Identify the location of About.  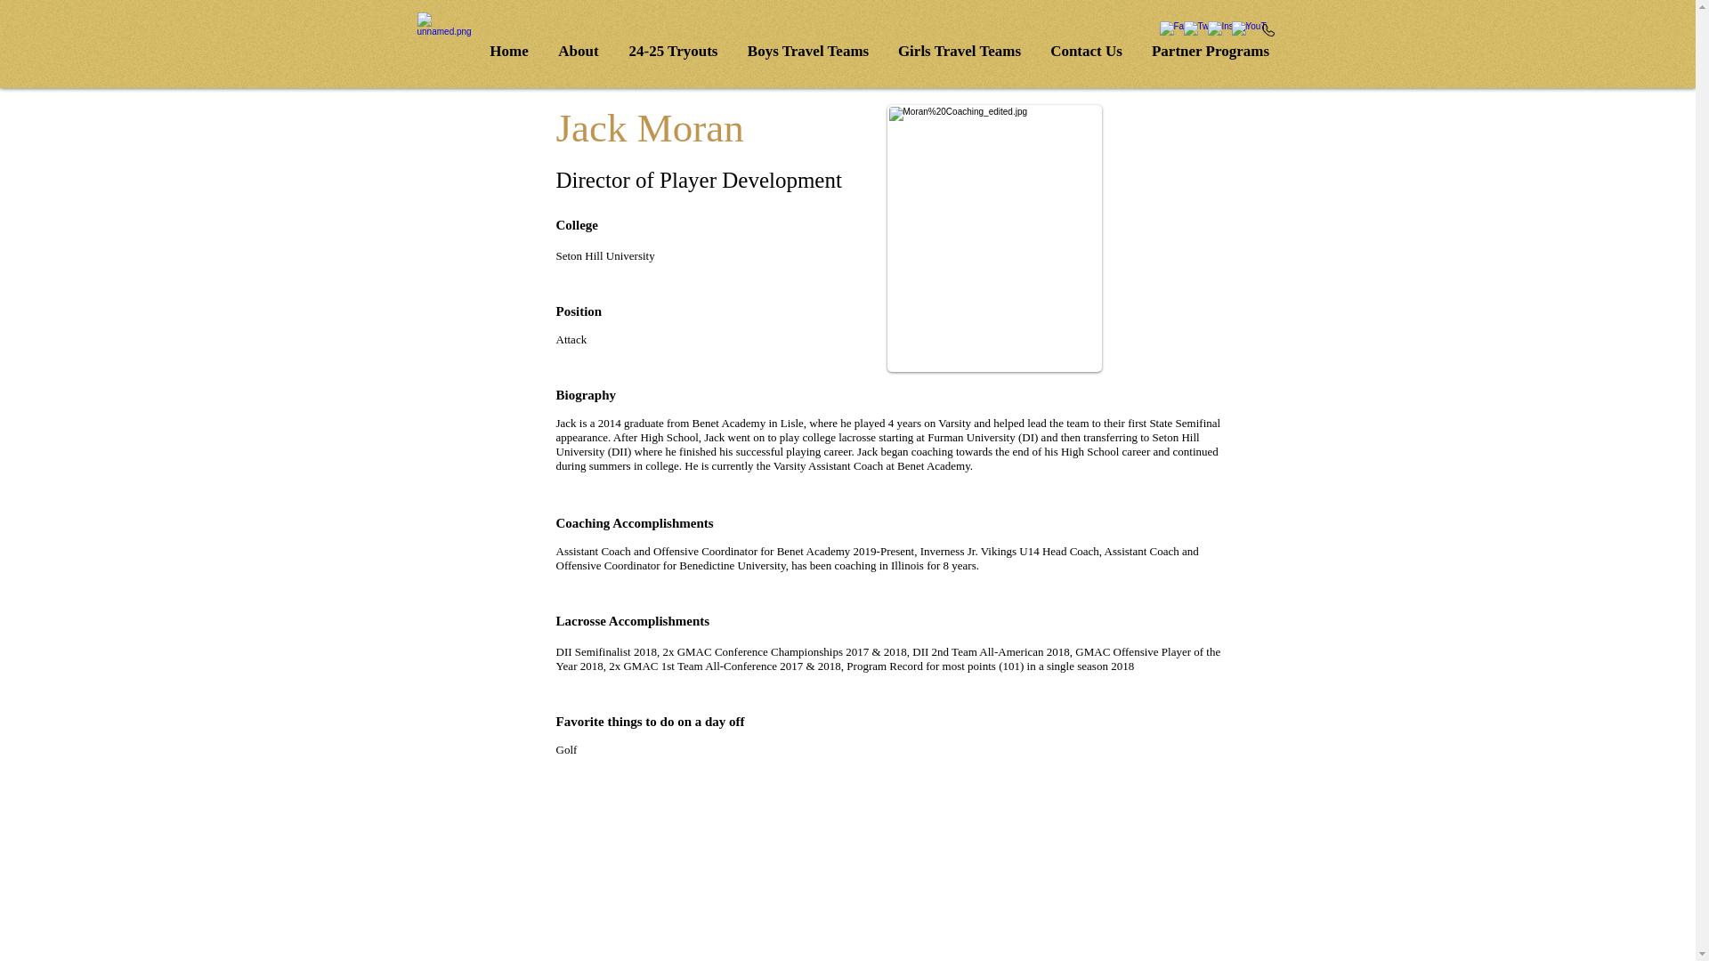
(579, 51).